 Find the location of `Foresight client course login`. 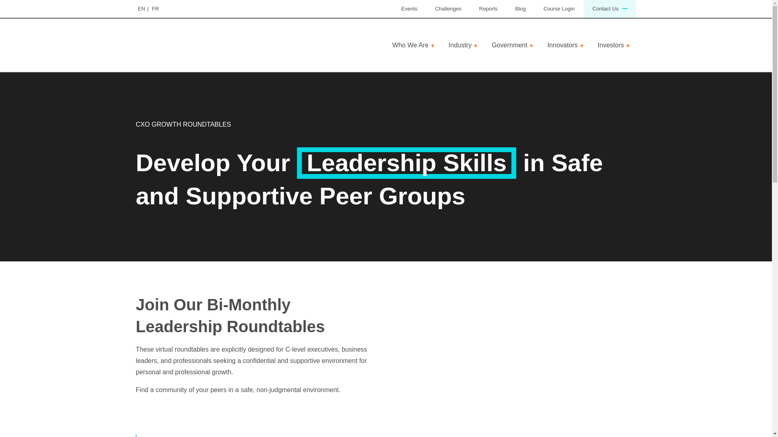

Foresight client course login is located at coordinates (559, 9).